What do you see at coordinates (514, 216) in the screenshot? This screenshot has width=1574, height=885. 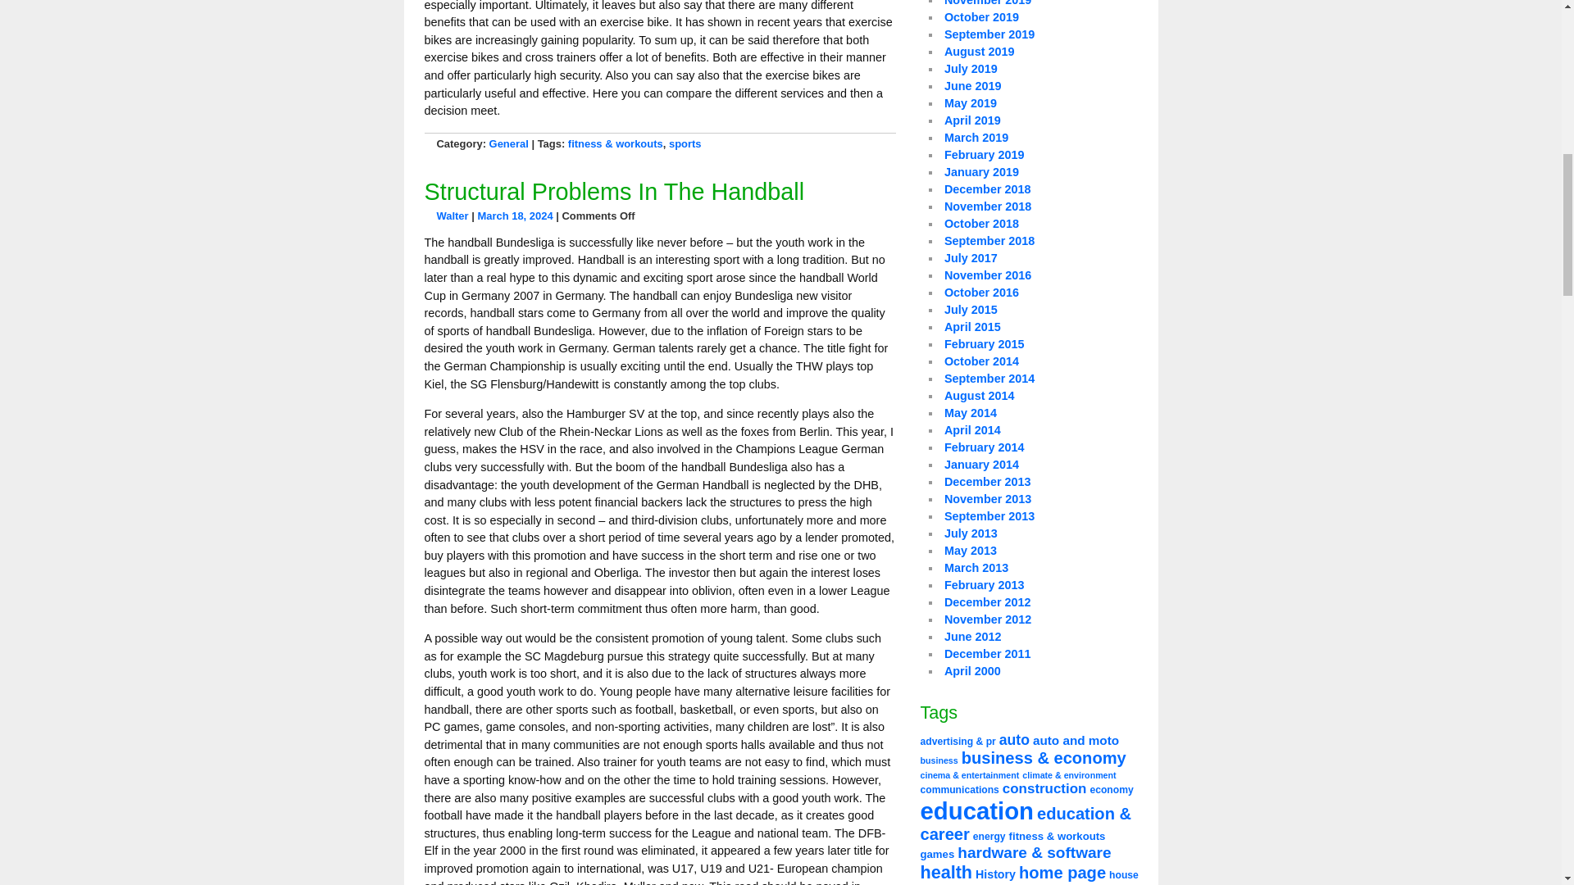 I see `March 18, 2024` at bounding box center [514, 216].